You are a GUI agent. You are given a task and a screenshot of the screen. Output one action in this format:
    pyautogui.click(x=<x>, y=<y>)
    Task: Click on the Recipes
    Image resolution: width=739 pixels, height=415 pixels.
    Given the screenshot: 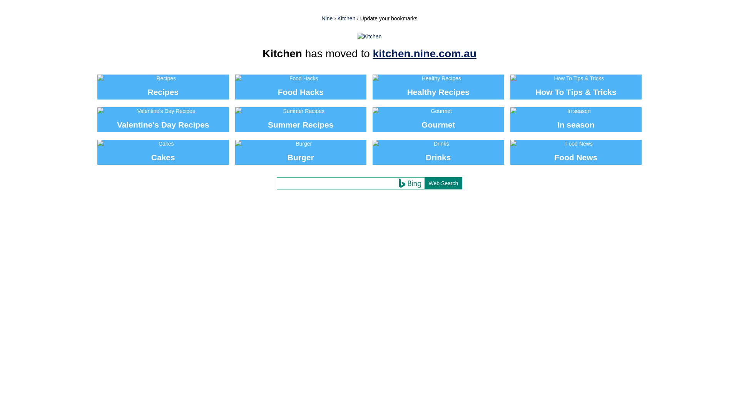 What is the action you would take?
    pyautogui.click(x=163, y=87)
    